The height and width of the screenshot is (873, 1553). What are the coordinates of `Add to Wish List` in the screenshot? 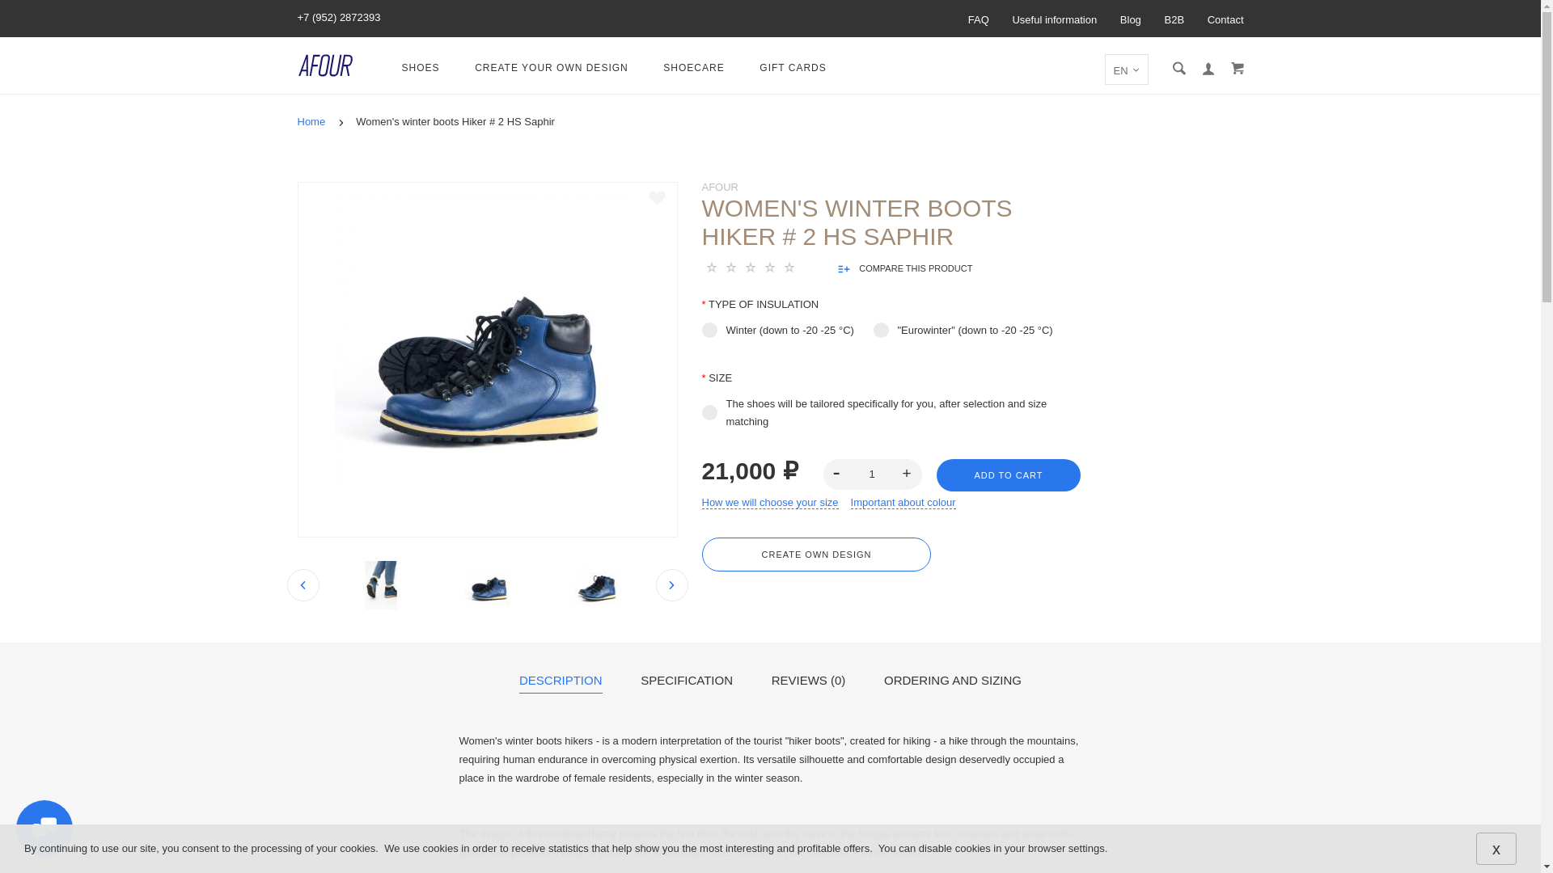 It's located at (657, 197).